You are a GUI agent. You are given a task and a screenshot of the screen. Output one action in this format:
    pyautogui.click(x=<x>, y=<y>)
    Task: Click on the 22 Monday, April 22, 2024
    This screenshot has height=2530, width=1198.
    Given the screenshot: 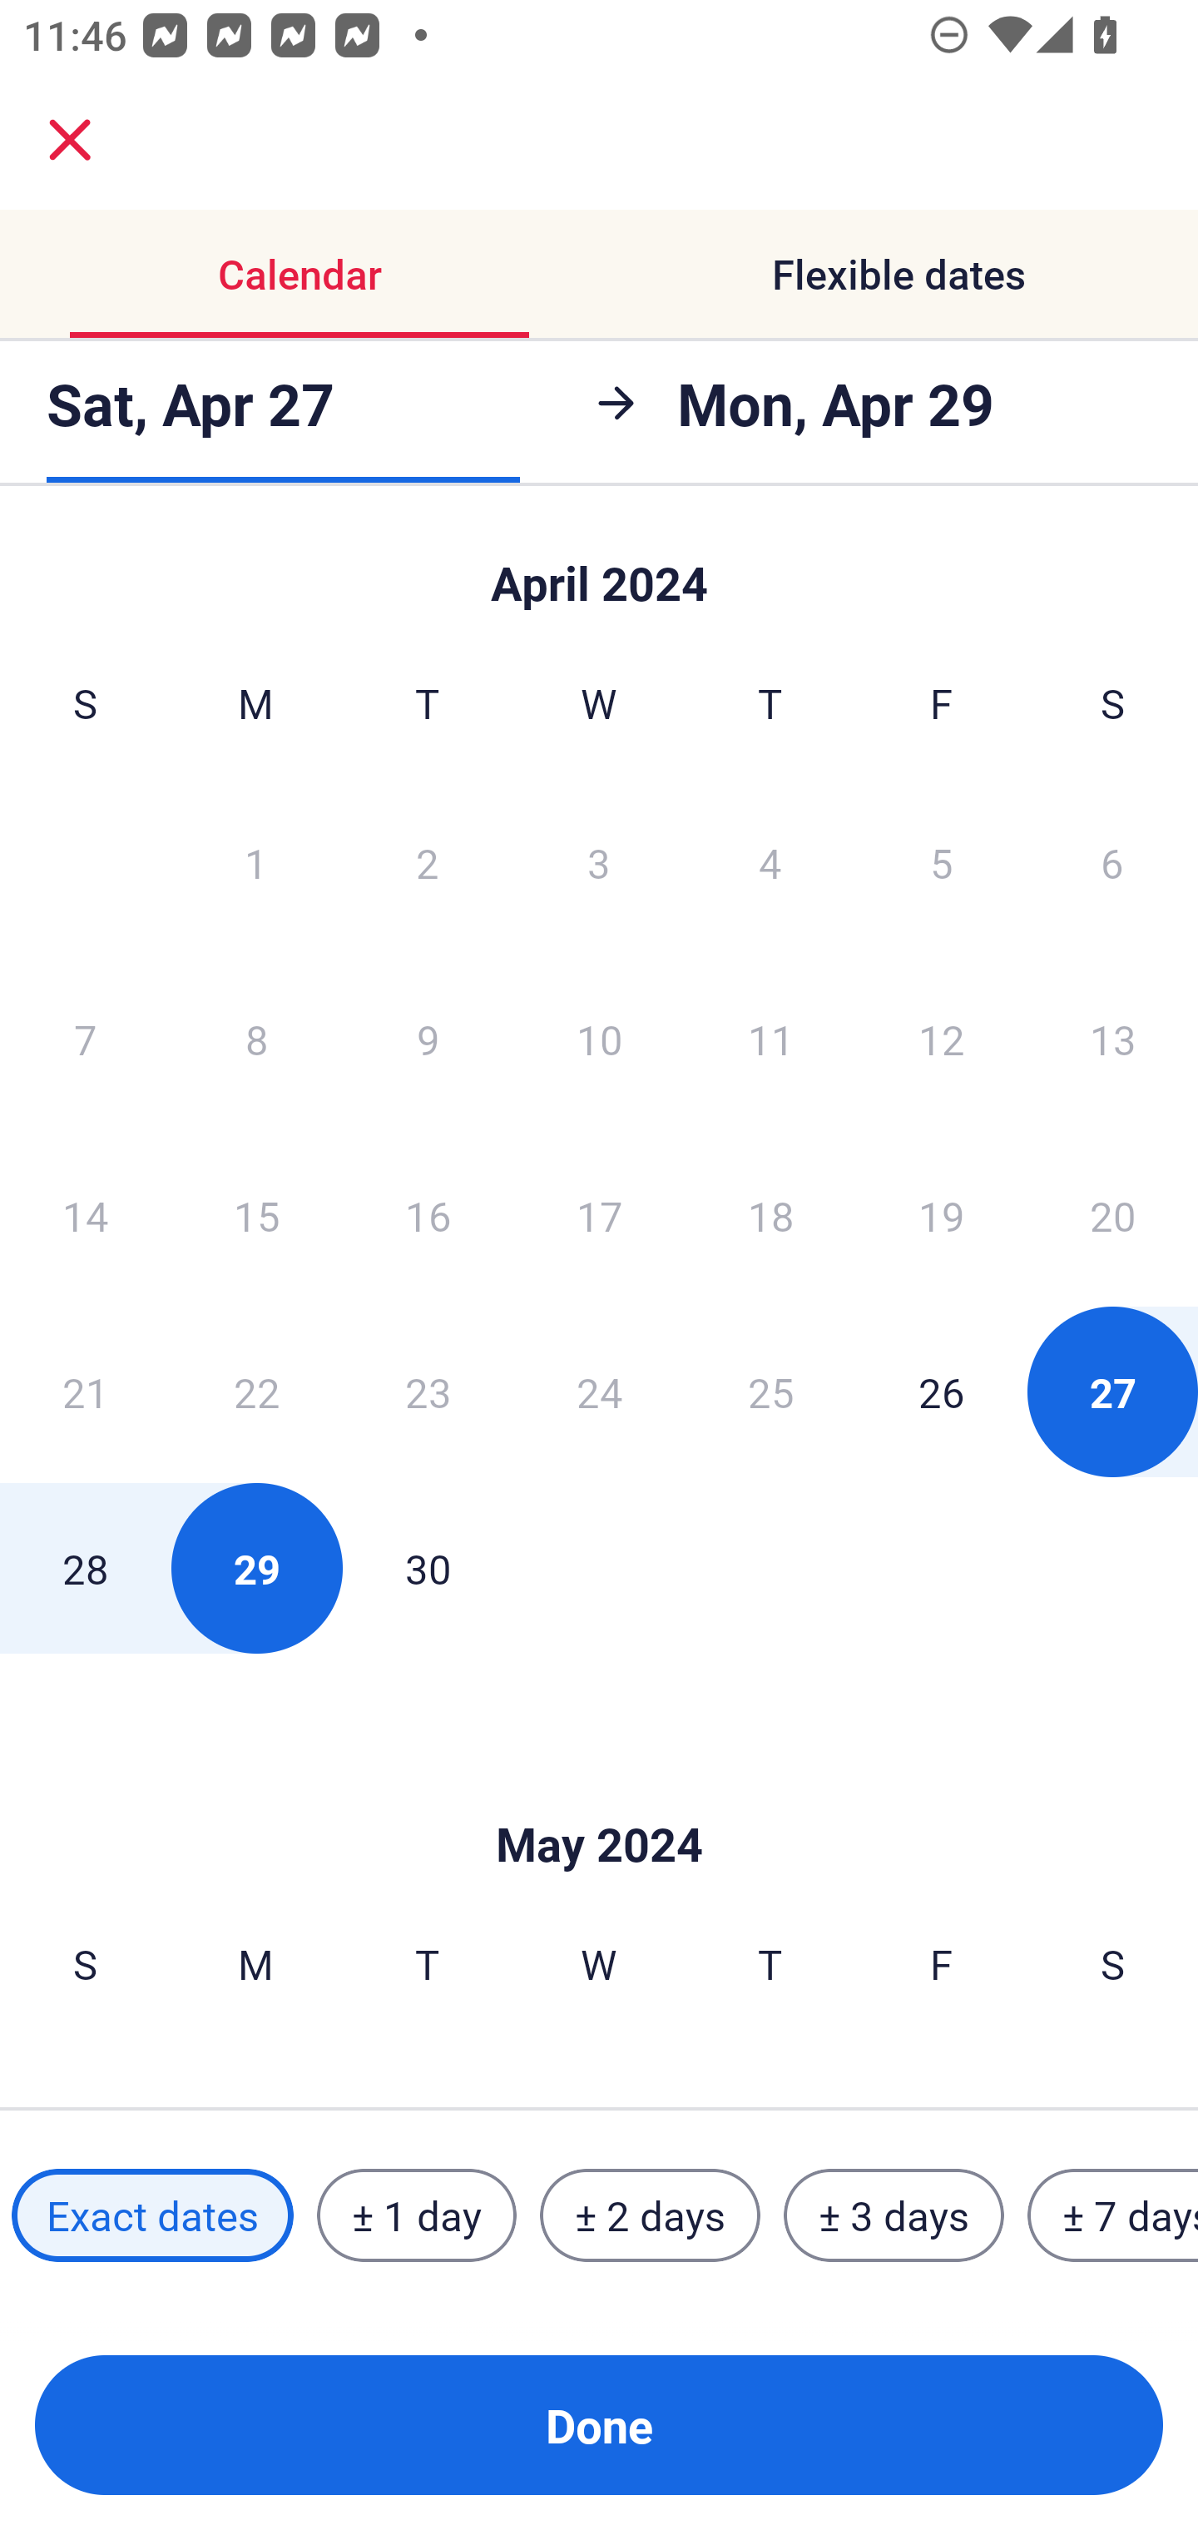 What is the action you would take?
    pyautogui.click(x=256, y=1391)
    